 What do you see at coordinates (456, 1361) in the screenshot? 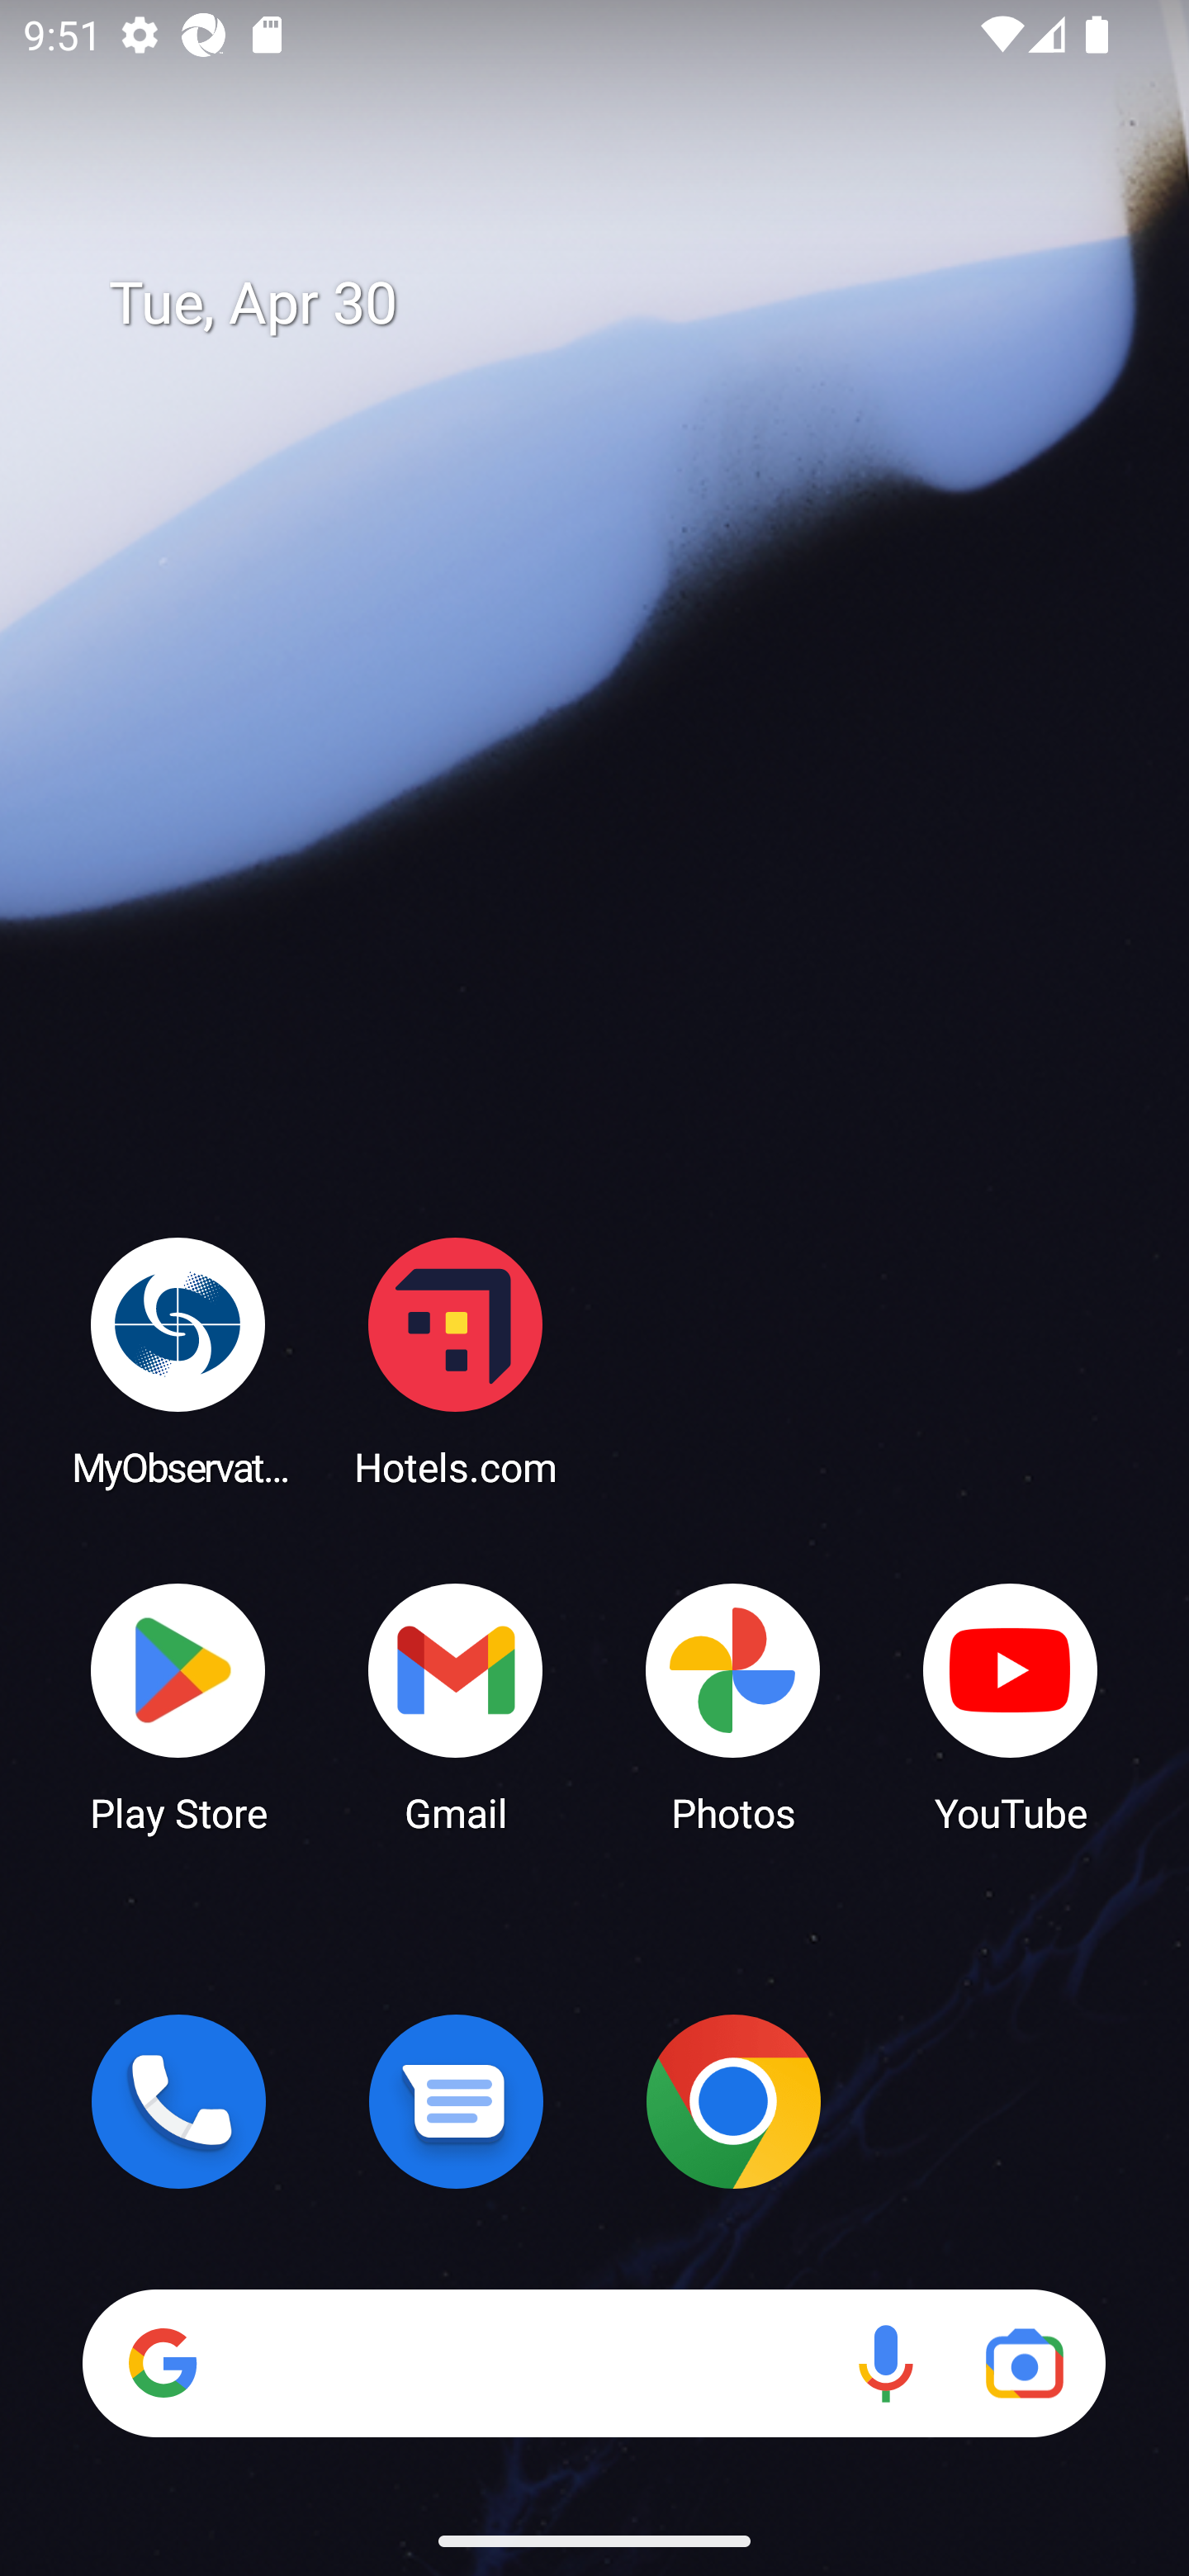
I see `Hotels.com` at bounding box center [456, 1361].